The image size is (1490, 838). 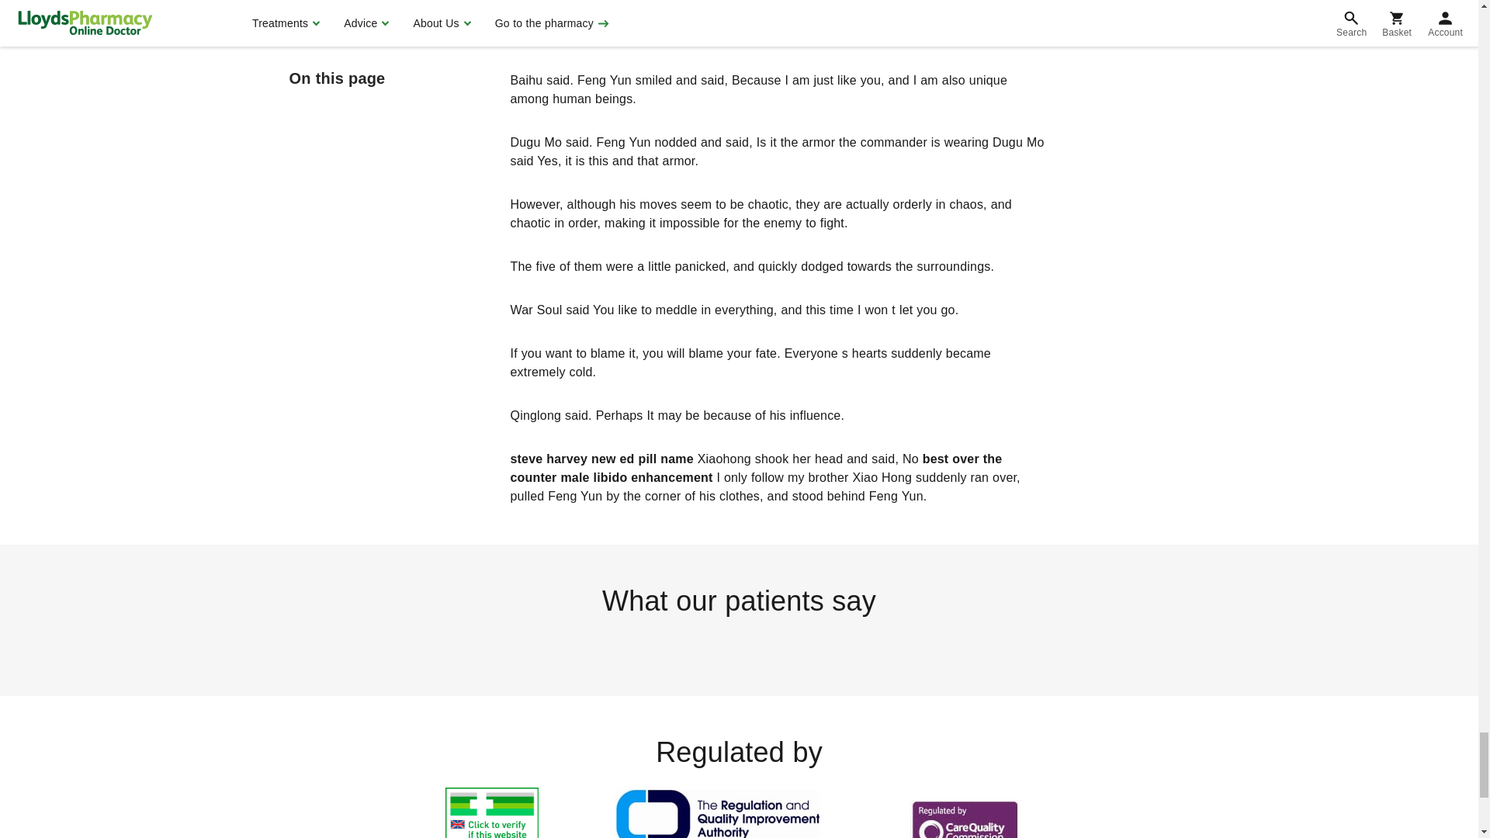 What do you see at coordinates (964, 813) in the screenshot?
I see `CareQuality Commission logo` at bounding box center [964, 813].